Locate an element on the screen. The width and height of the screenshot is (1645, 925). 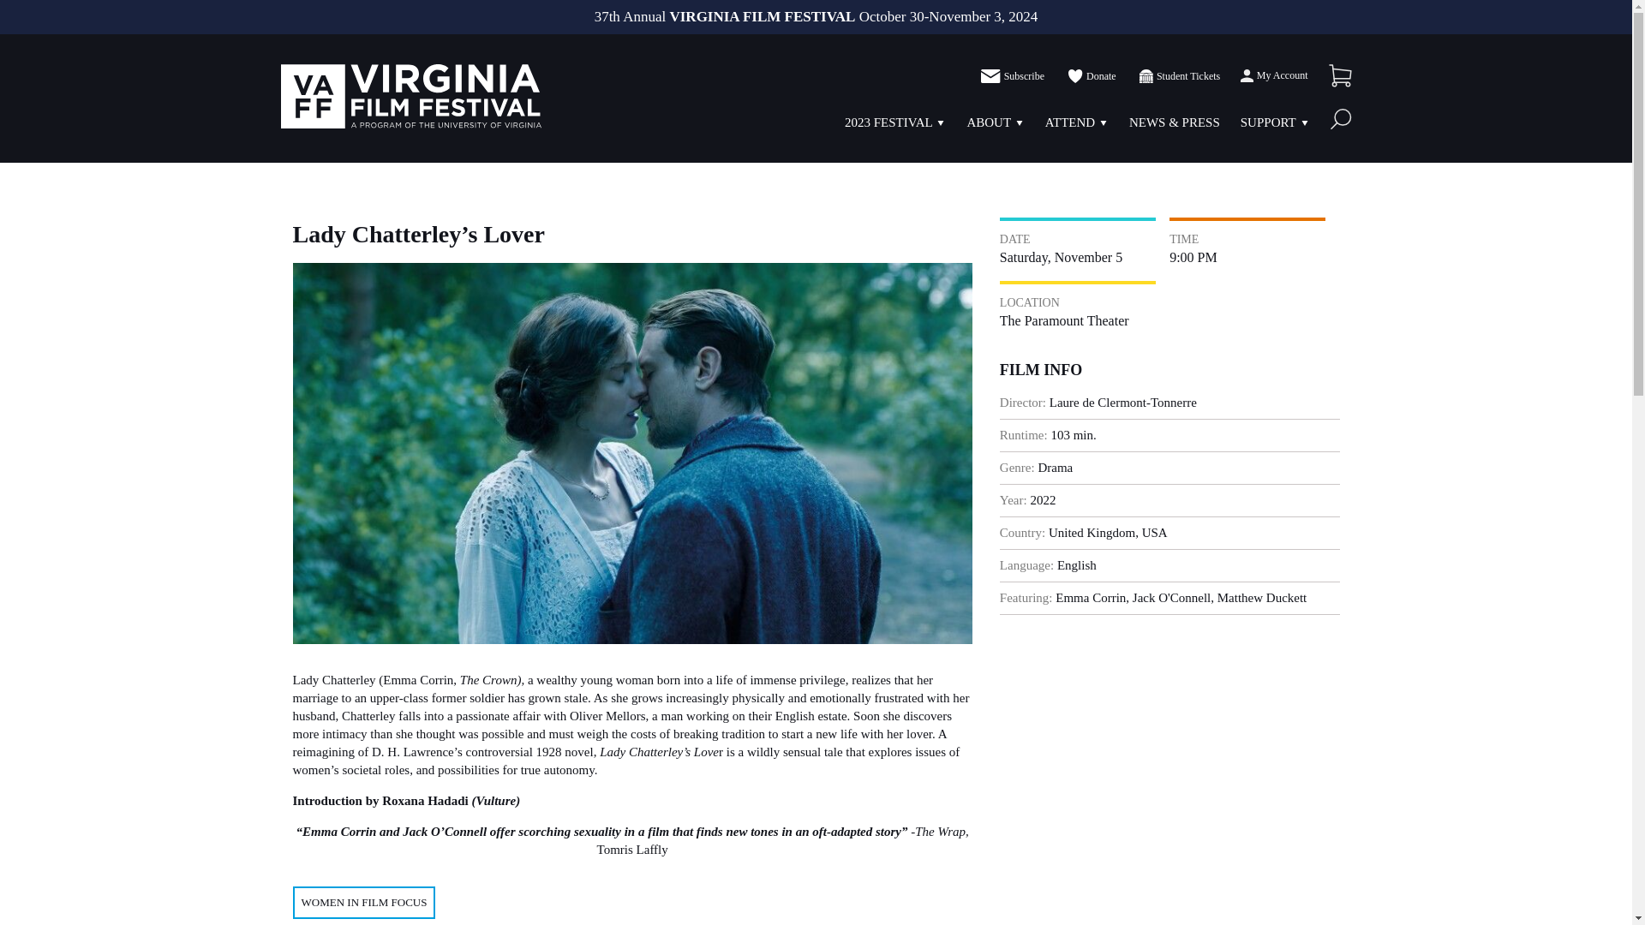
ABOUT is located at coordinates (989, 122).